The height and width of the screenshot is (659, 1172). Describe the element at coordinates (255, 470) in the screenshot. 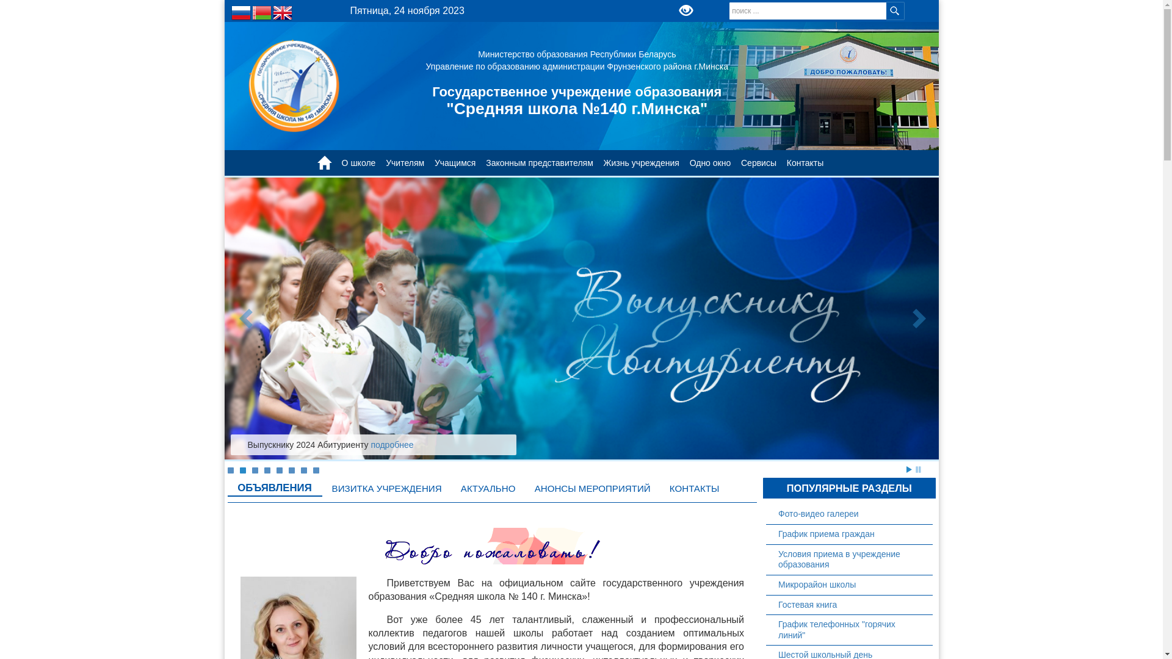

I see `3` at that location.